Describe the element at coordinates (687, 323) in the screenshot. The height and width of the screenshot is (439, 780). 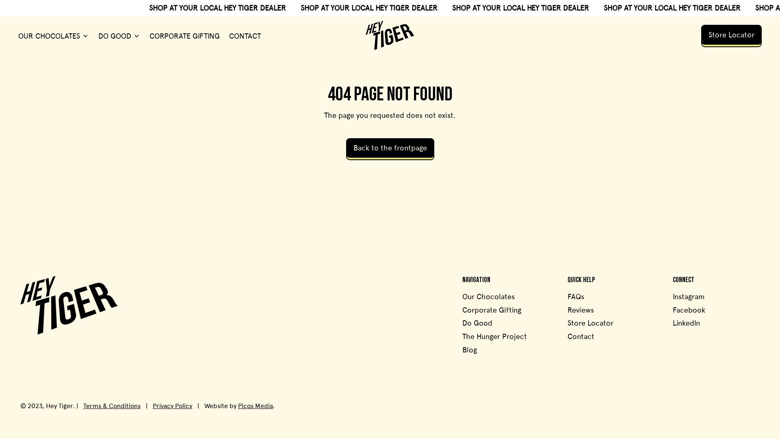
I see `LinkedIn` at that location.